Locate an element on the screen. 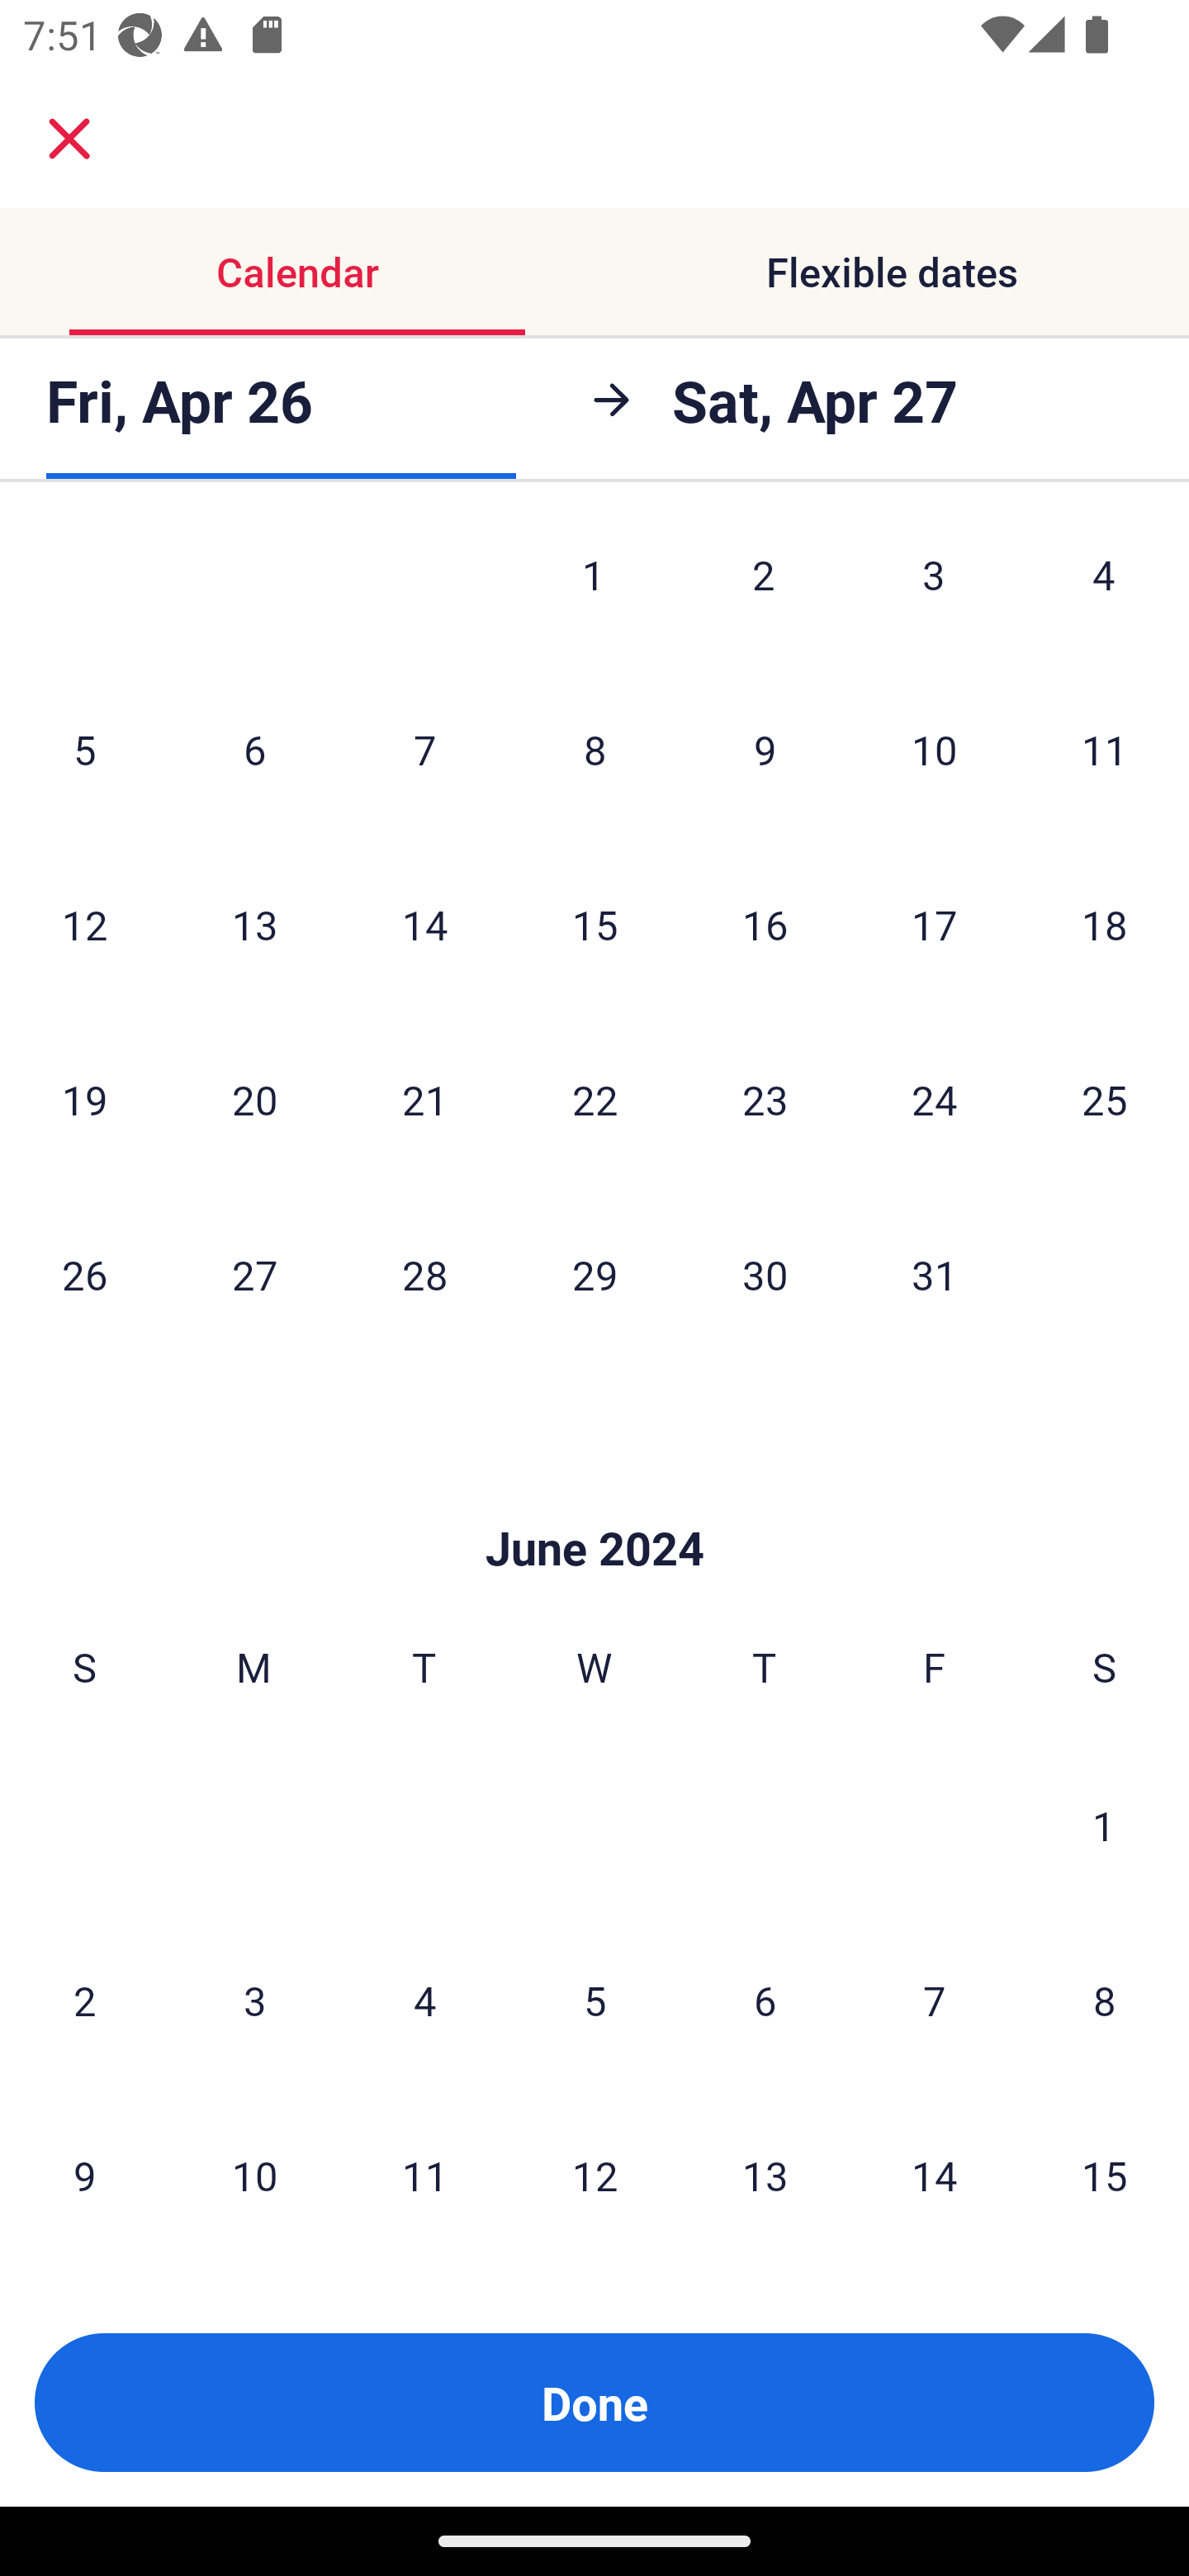 The width and height of the screenshot is (1189, 2576). 5 Wednesday, June 5, 2024 is located at coordinates (594, 2000).